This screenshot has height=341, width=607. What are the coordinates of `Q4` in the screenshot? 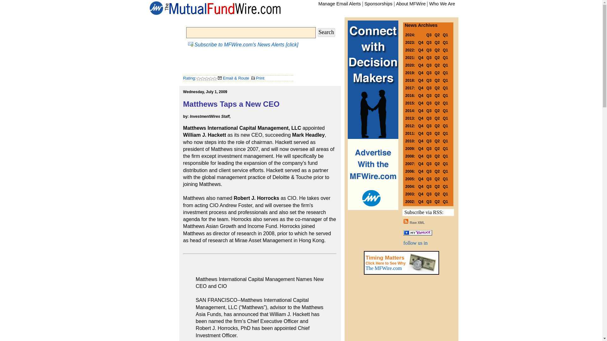 It's located at (420, 50).